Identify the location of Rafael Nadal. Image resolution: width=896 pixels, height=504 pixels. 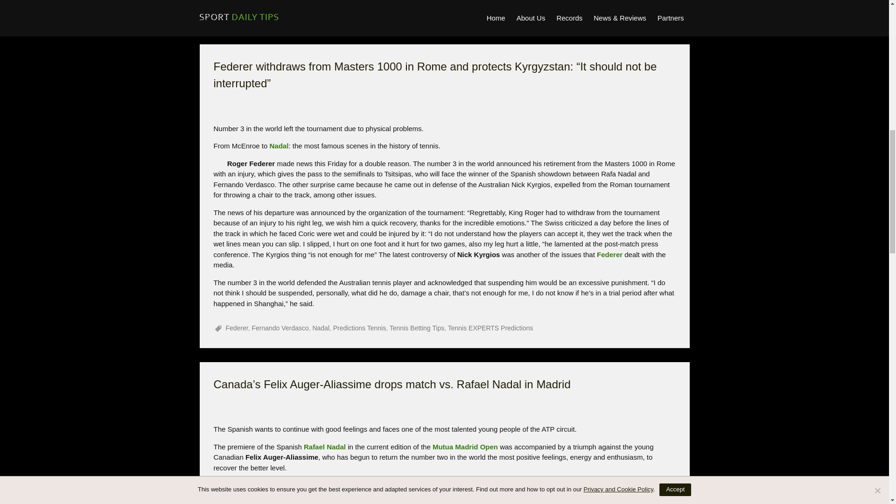
(325, 446).